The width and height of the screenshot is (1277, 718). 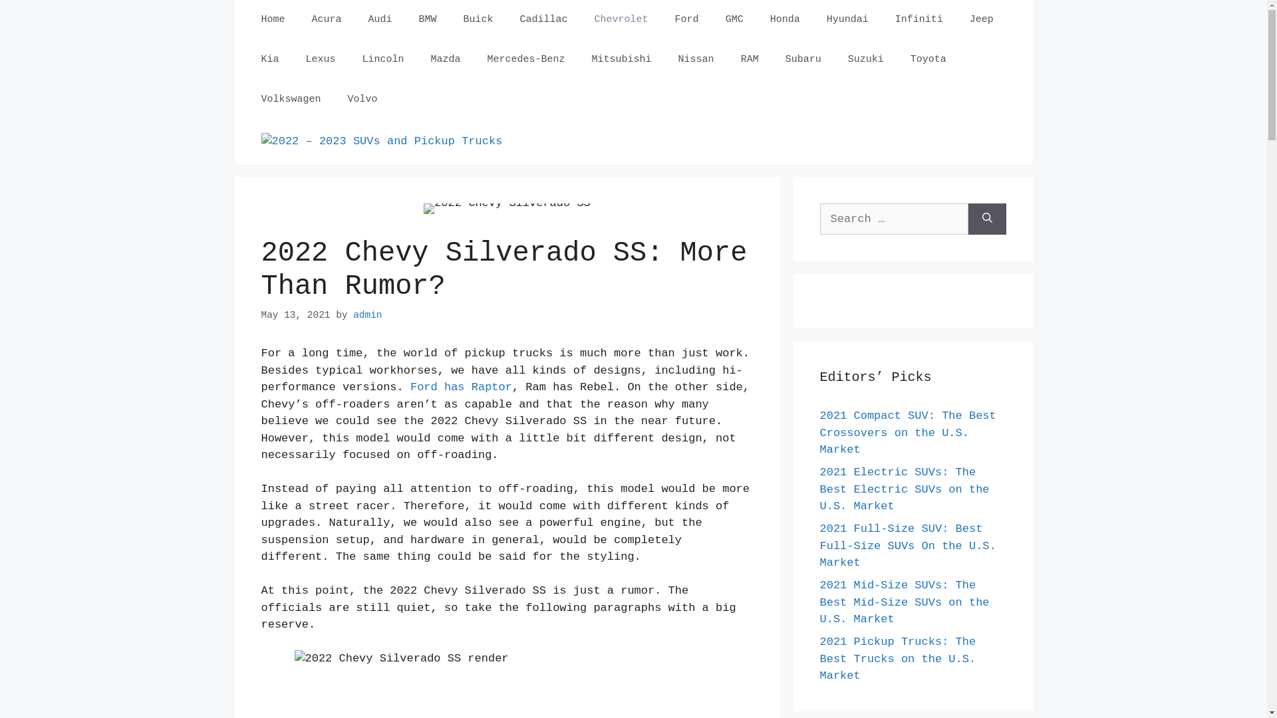 What do you see at coordinates (273, 20) in the screenshot?
I see `Home` at bounding box center [273, 20].